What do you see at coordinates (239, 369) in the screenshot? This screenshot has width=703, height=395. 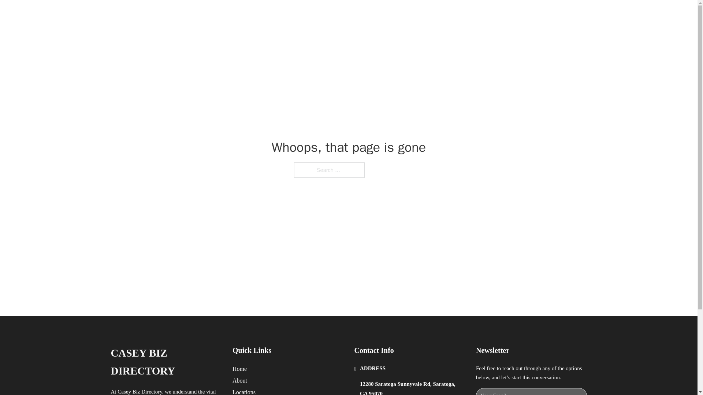 I see `Home` at bounding box center [239, 369].